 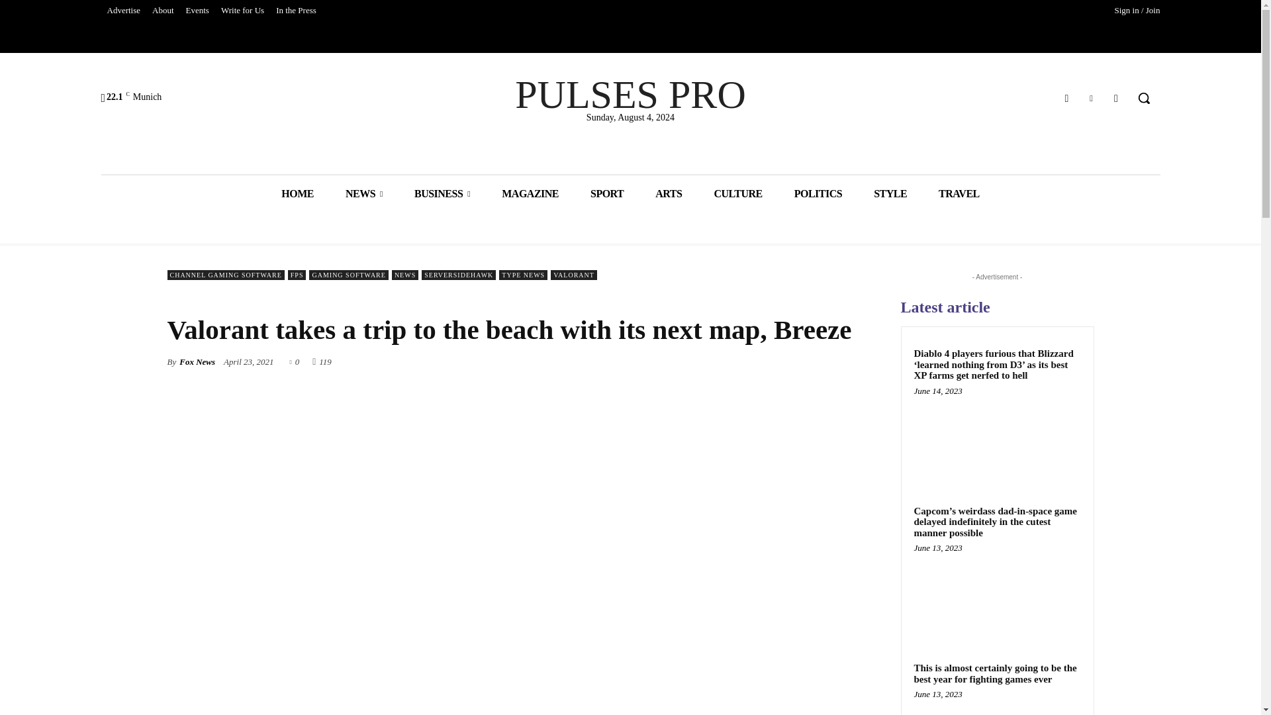 I want to click on Events, so click(x=197, y=11).